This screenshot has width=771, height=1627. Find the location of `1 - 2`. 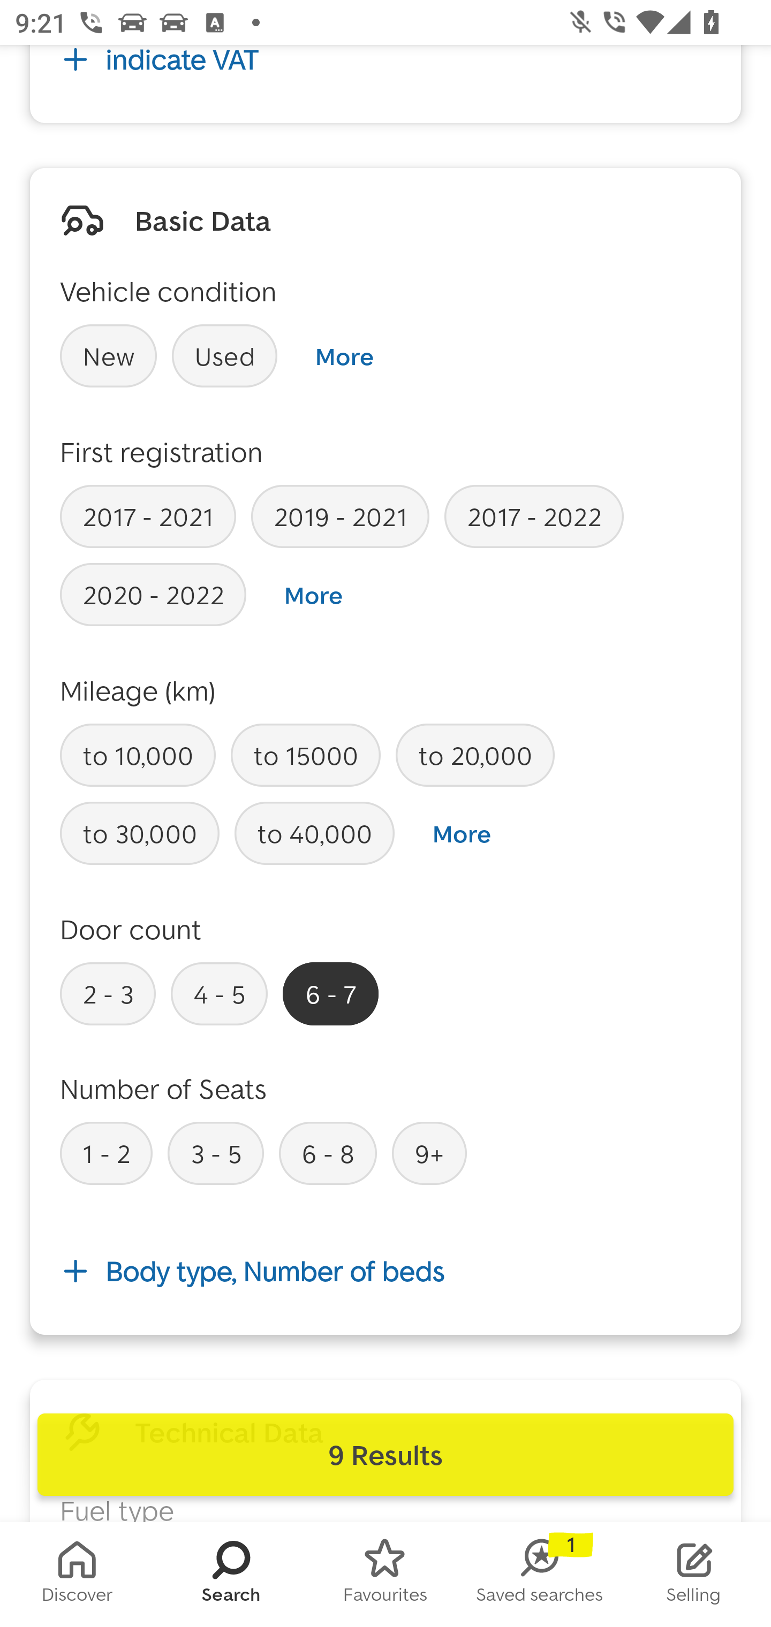

1 - 2 is located at coordinates (106, 1153).